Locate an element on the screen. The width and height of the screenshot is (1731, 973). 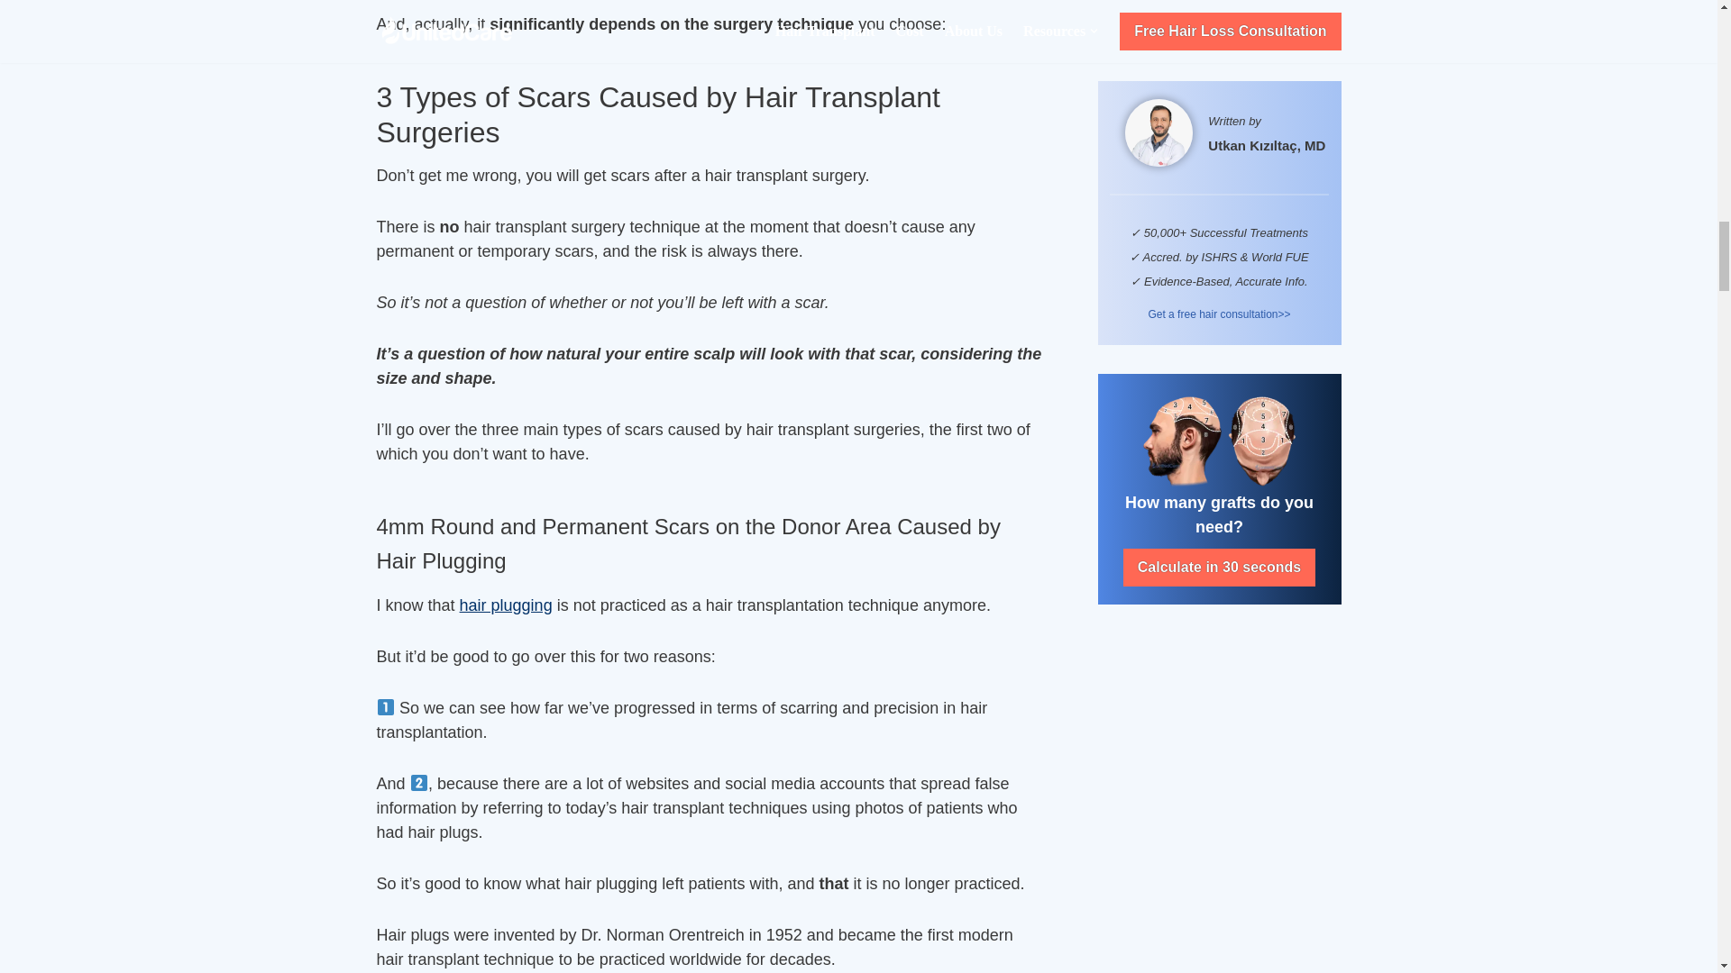
hair plugging is located at coordinates (506, 605).